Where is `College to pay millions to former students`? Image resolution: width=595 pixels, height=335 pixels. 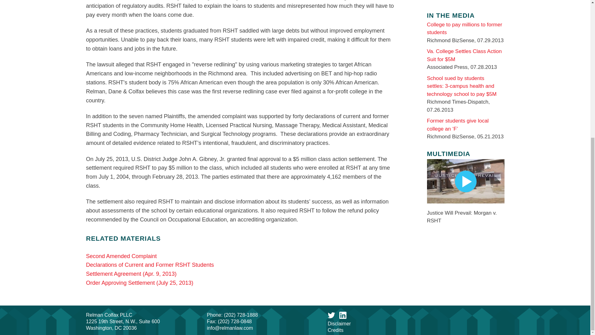 College to pay millions to former students is located at coordinates (465, 29).